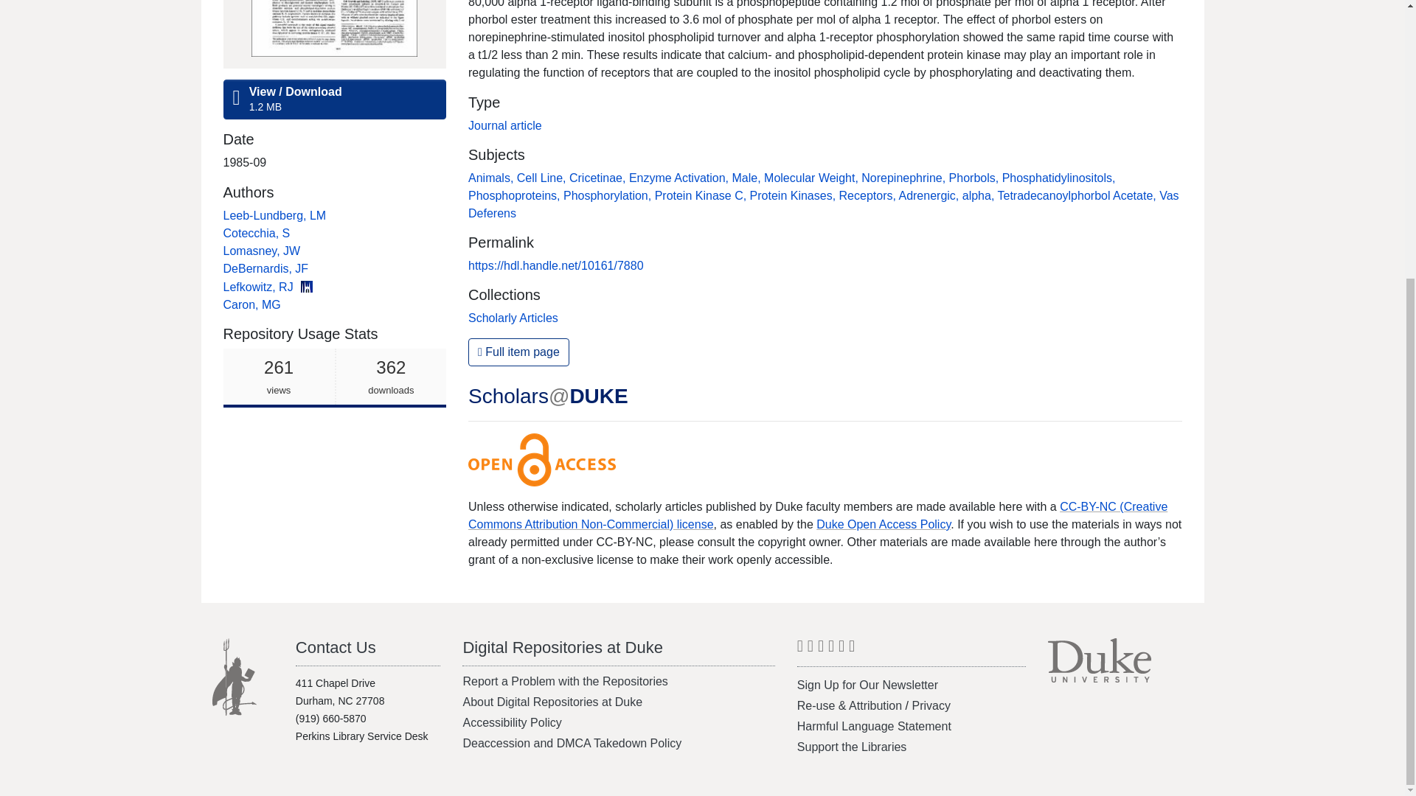 Image resolution: width=1416 pixels, height=796 pixels. I want to click on Norepinephrine,, so click(493, 178).